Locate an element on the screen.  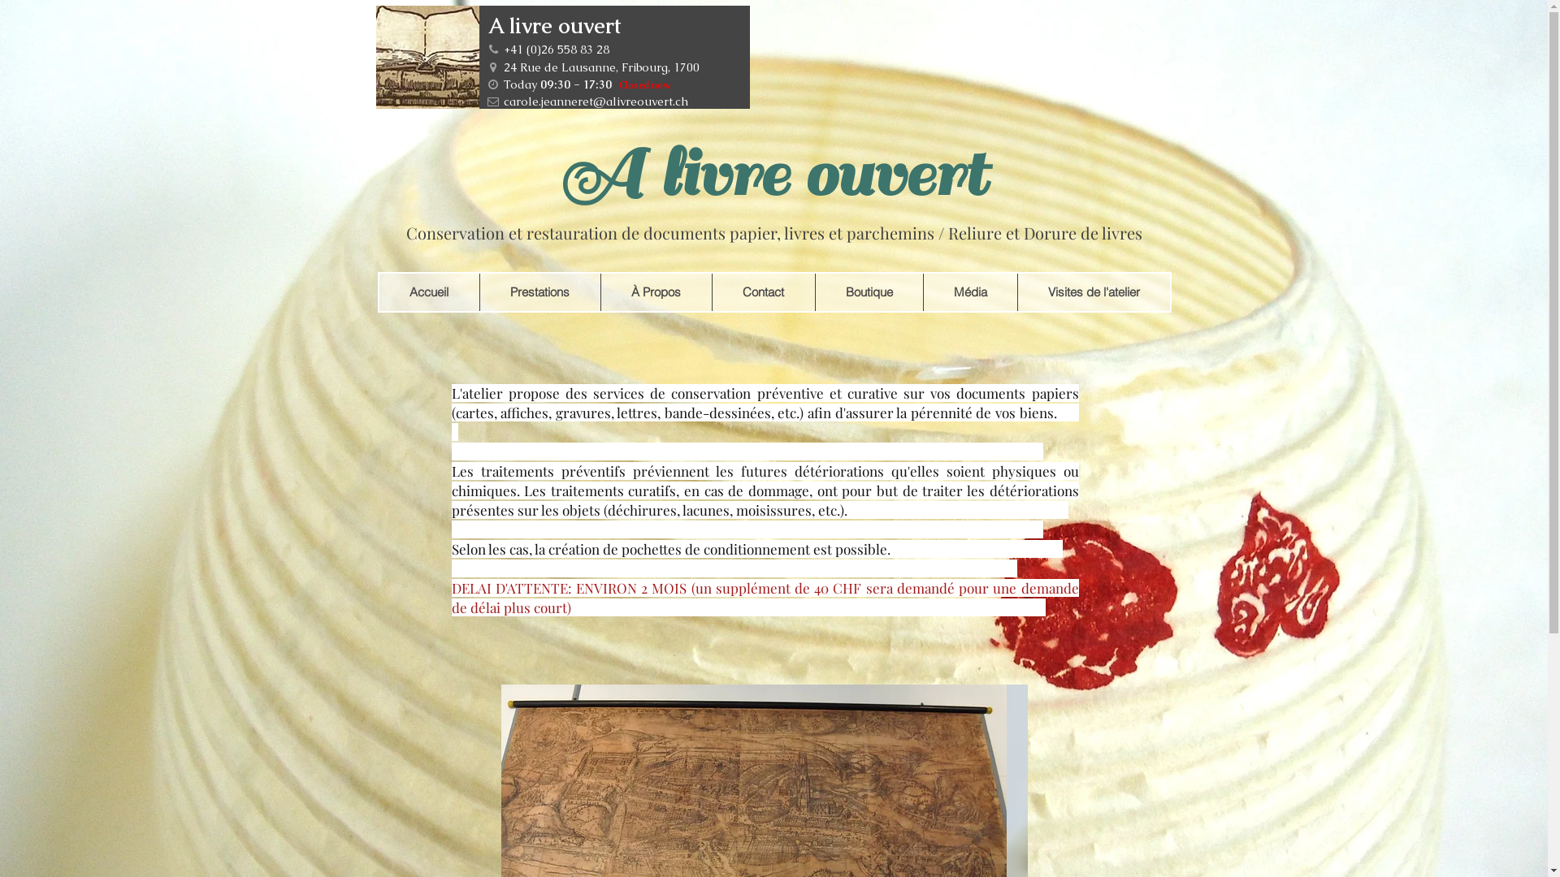
Accueil is located at coordinates (429, 292).